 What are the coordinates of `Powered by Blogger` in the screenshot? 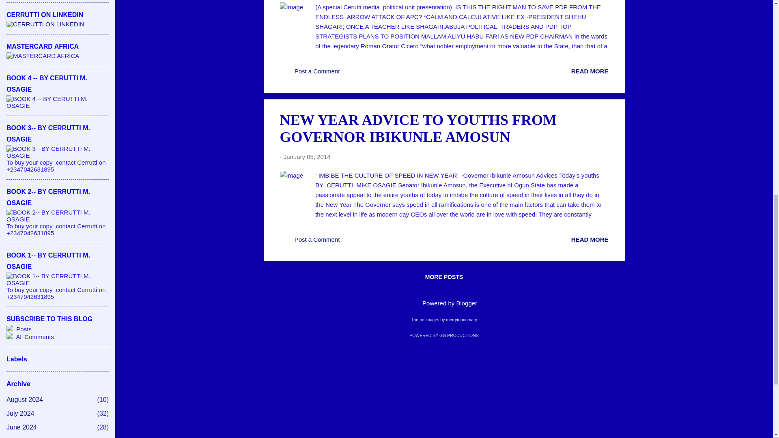 It's located at (444, 303).